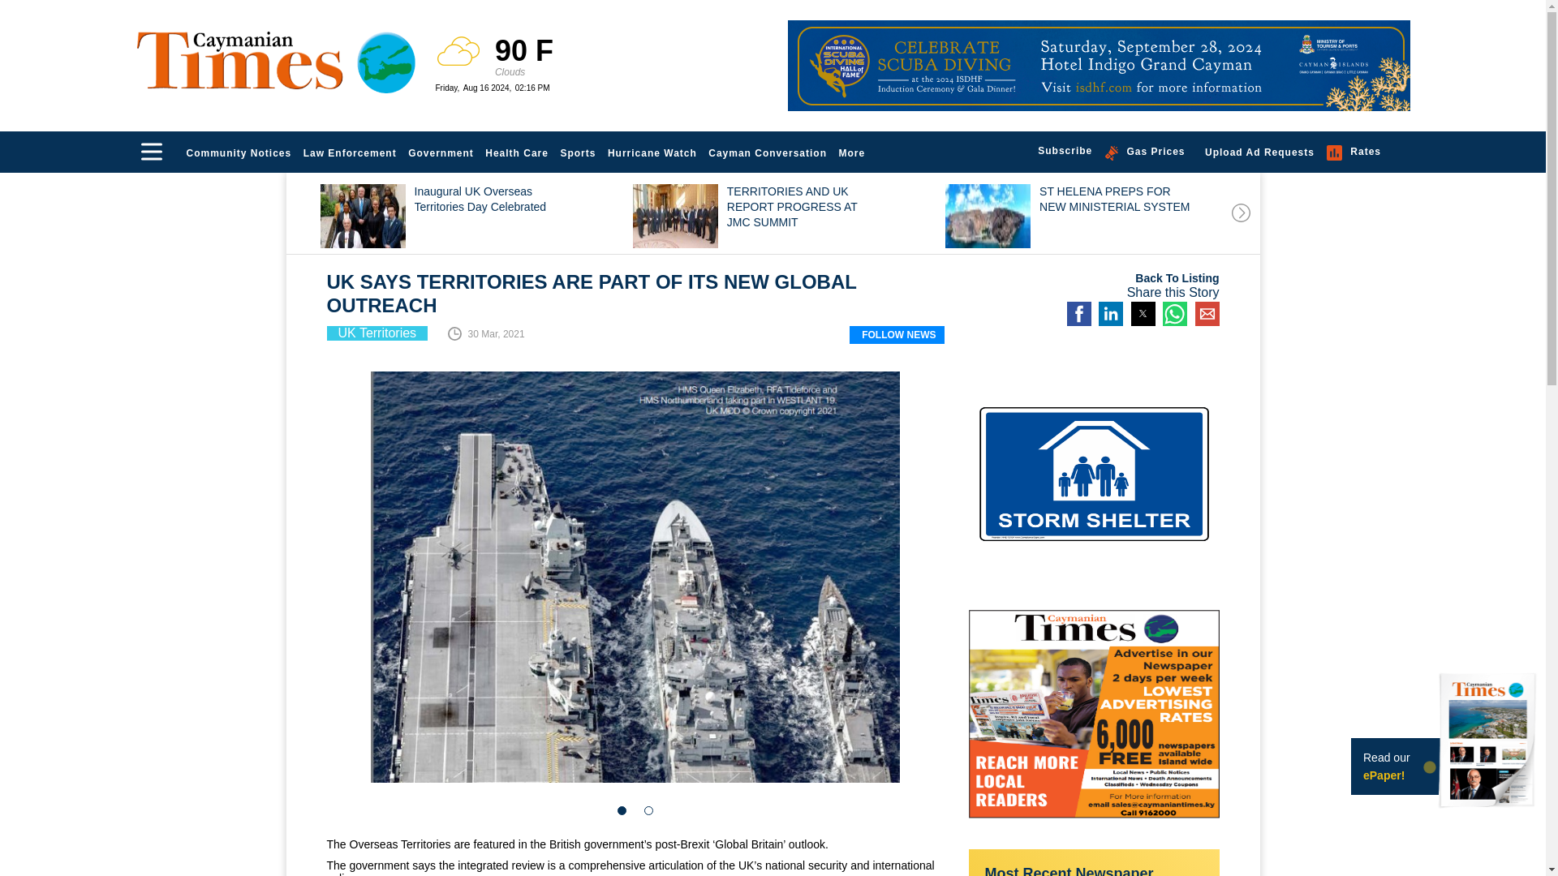 The image size is (1558, 876). I want to click on ST HELENA PREPS FOR NEW MINISTERIAL SYSTEM, so click(1097, 217).